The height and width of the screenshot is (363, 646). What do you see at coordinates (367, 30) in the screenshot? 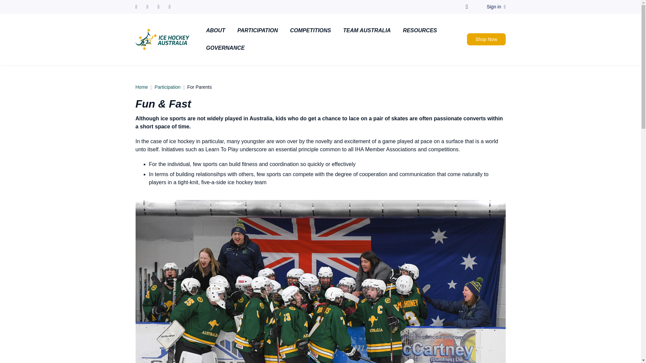
I see `TEAM AUSTRALIA` at bounding box center [367, 30].